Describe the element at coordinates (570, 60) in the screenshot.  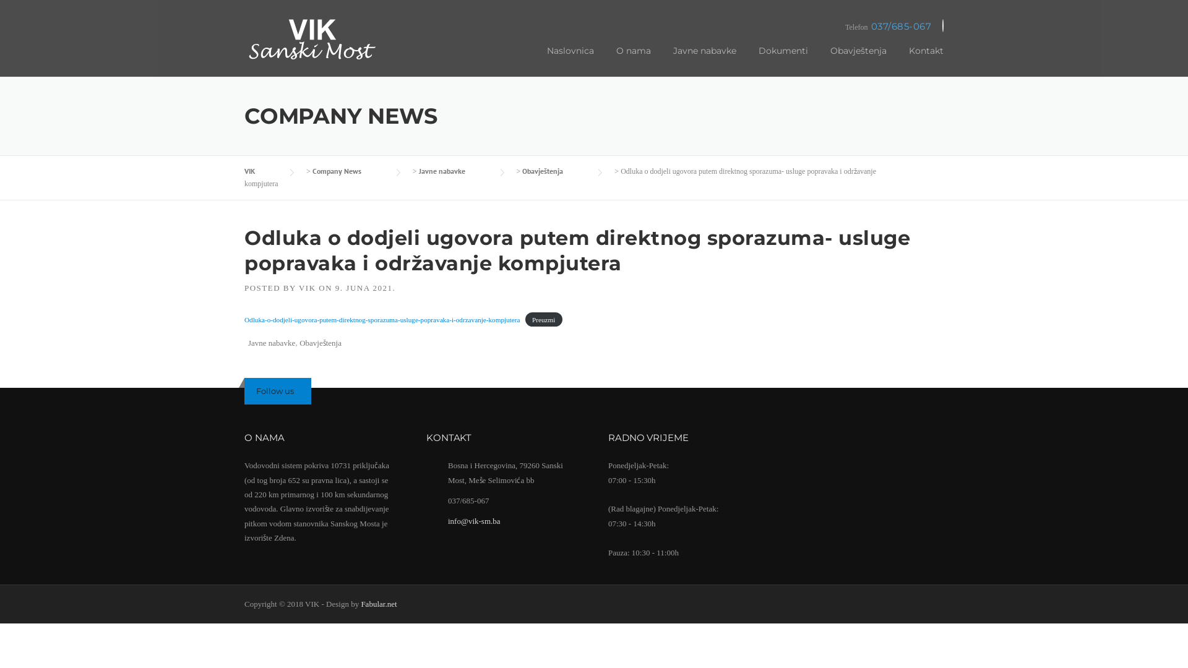
I see `Naslovnica` at that location.